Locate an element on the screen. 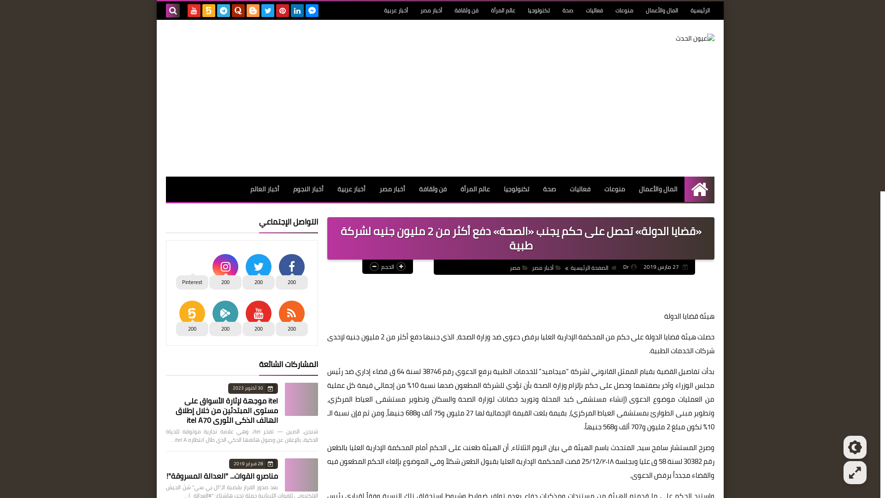 The image size is (885, 498). quora is located at coordinates (238, 11).